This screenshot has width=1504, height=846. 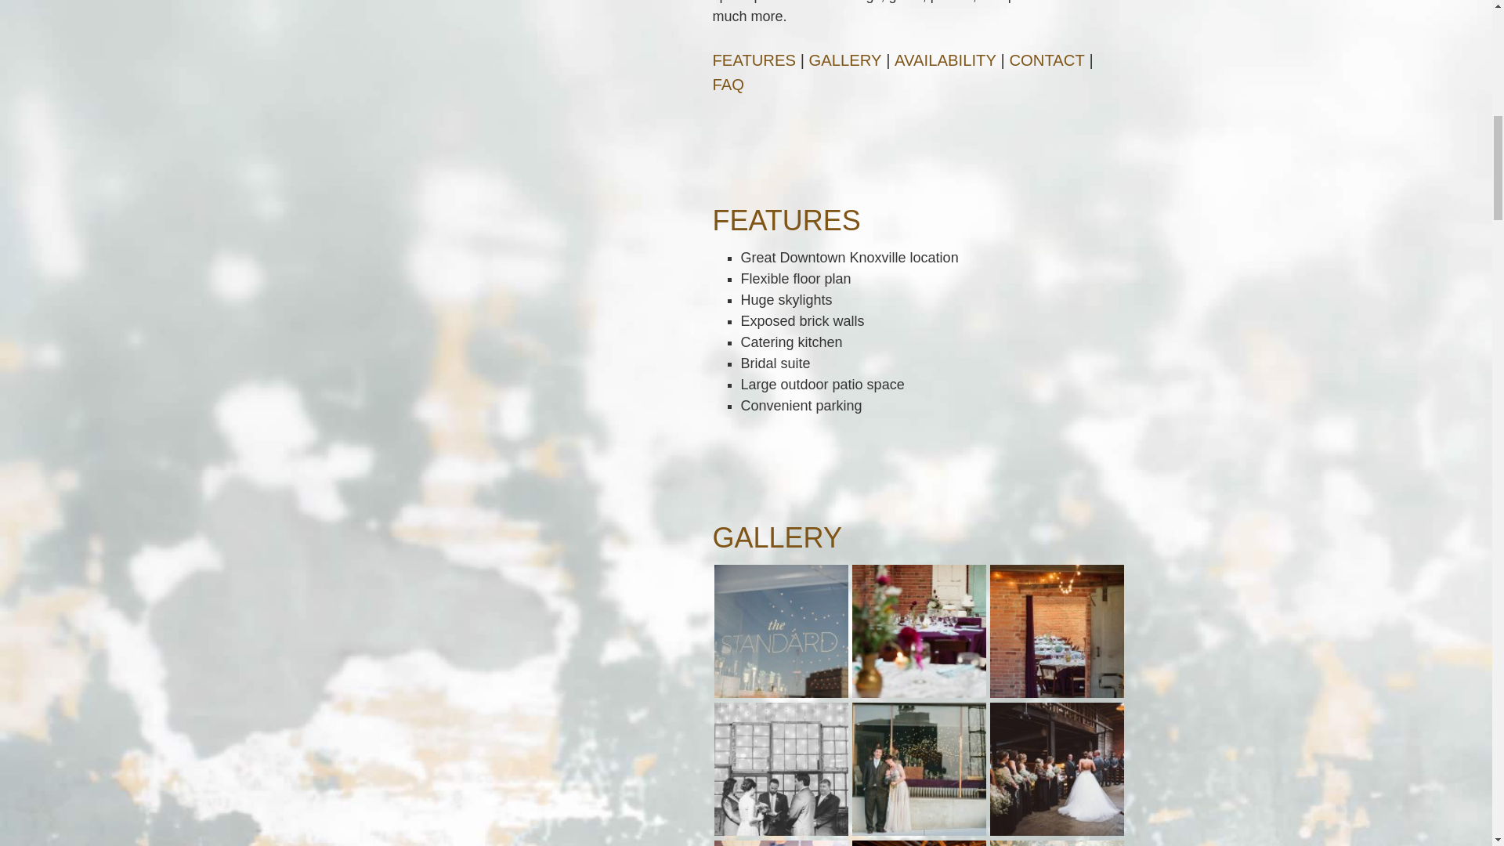 What do you see at coordinates (1056, 631) in the screenshot?
I see `Knoxville Wedding Reception - The Standard` at bounding box center [1056, 631].